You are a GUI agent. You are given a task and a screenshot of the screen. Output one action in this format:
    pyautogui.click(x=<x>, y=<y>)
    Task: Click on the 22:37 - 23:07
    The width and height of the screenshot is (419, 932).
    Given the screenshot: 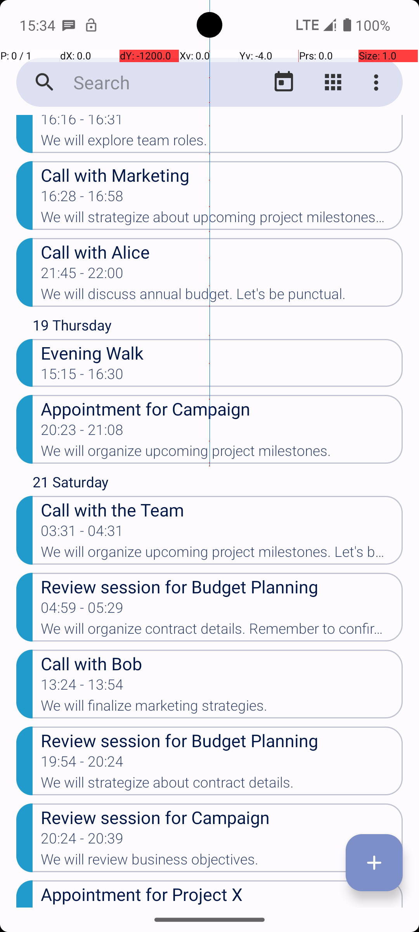 What is the action you would take?
    pyautogui.click(x=82, y=907)
    